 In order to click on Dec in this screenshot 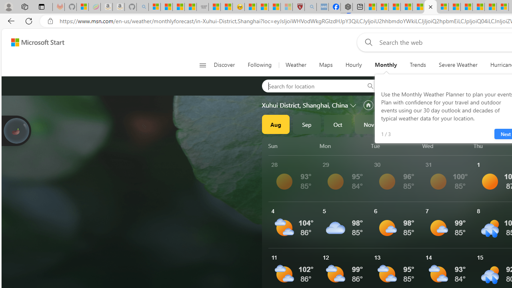, I will do `click(400, 124)`.